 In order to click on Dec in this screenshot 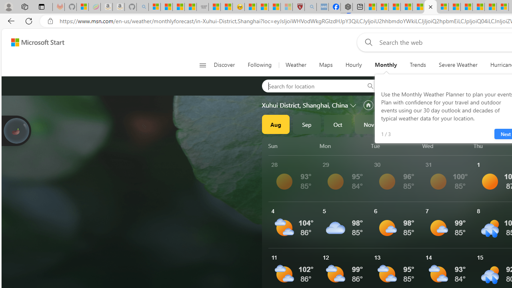, I will do `click(400, 124)`.